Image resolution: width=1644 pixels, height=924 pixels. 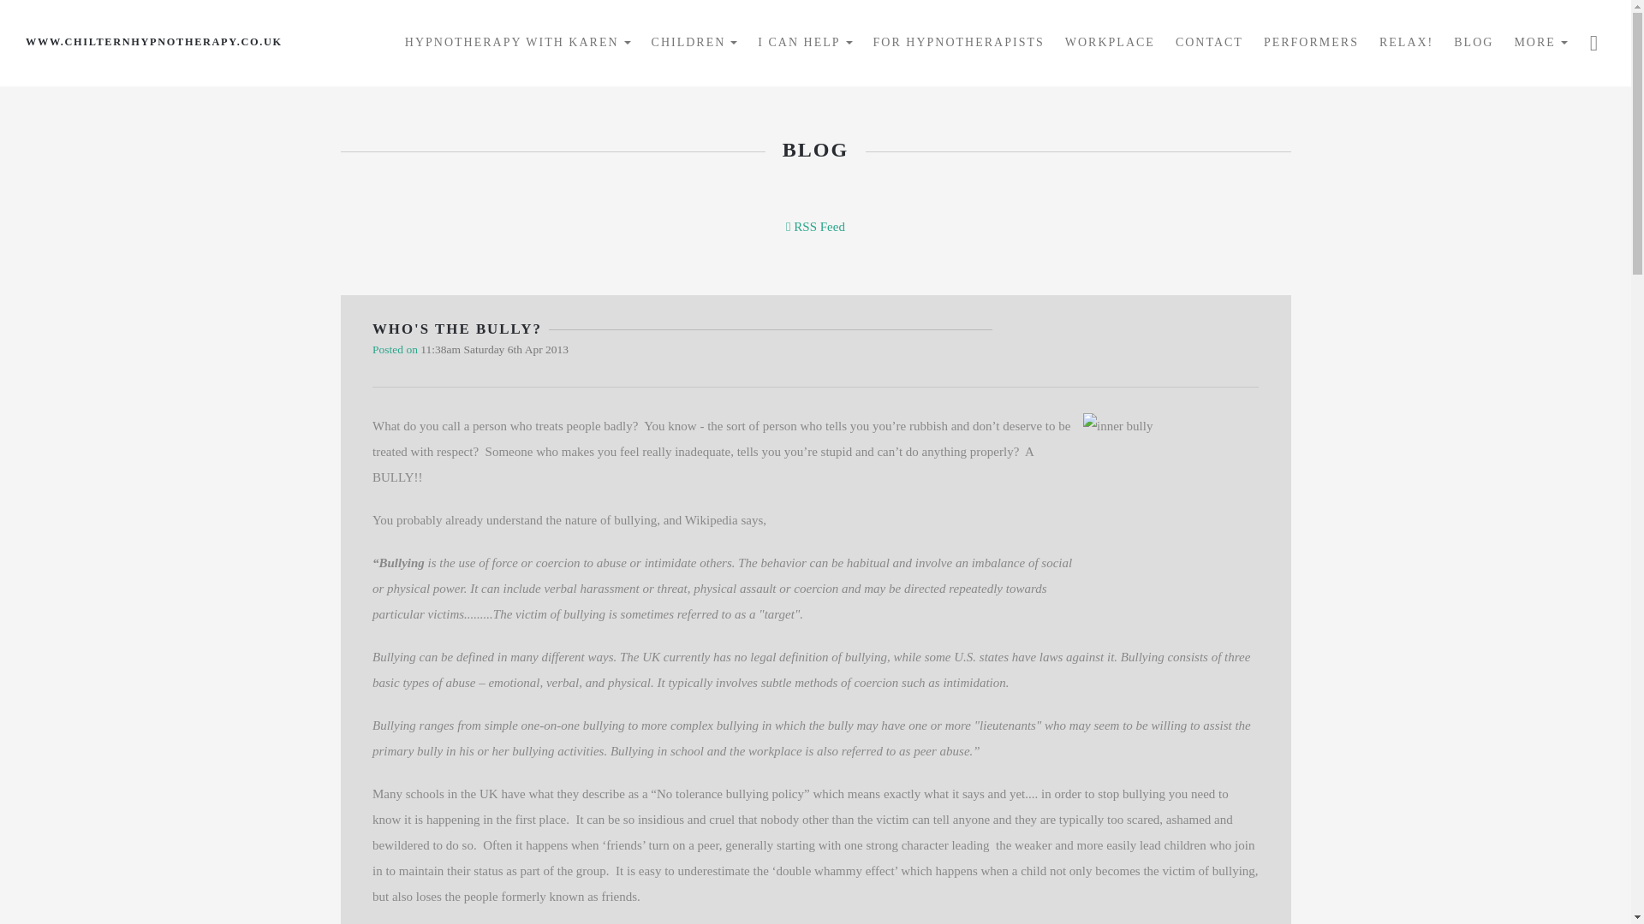 What do you see at coordinates (1540, 43) in the screenshot?
I see `MORE` at bounding box center [1540, 43].